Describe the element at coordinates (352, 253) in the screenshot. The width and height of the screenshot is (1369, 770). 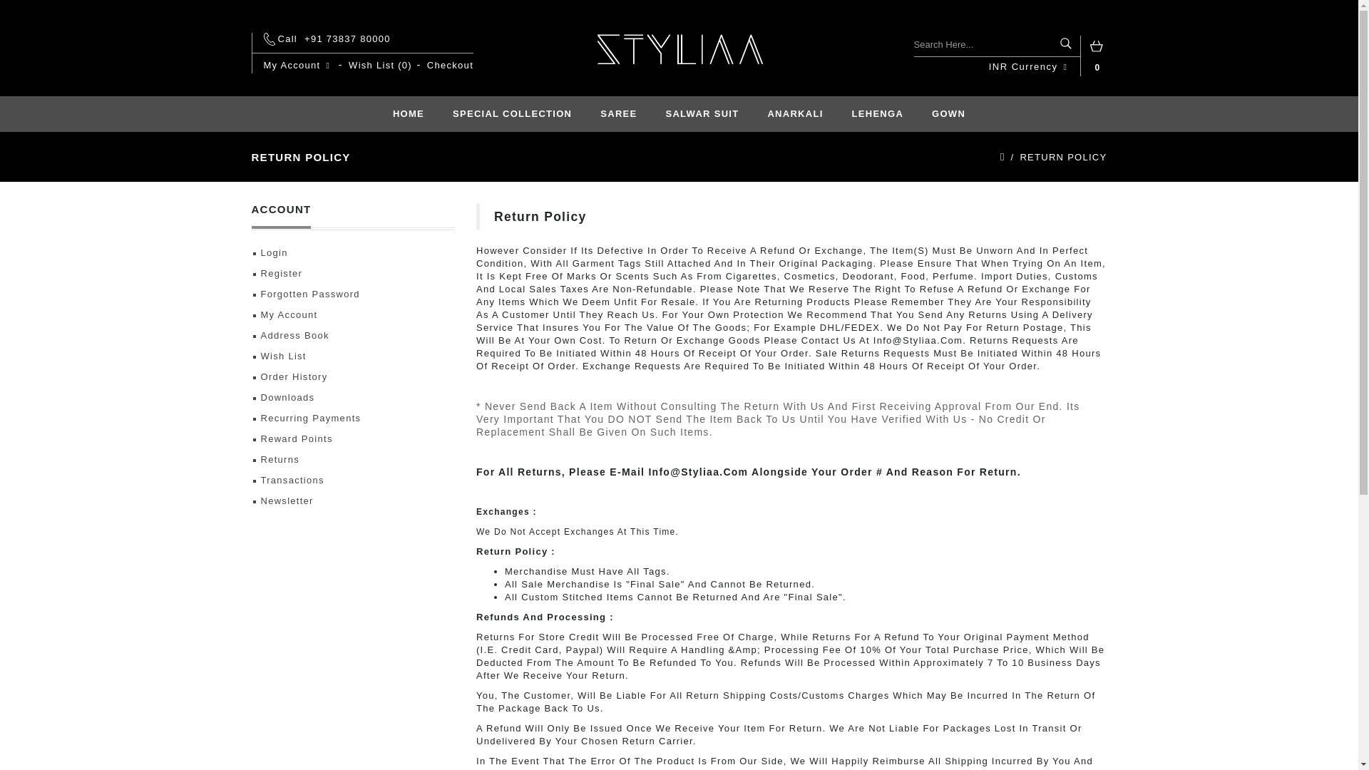
I see `Login` at that location.